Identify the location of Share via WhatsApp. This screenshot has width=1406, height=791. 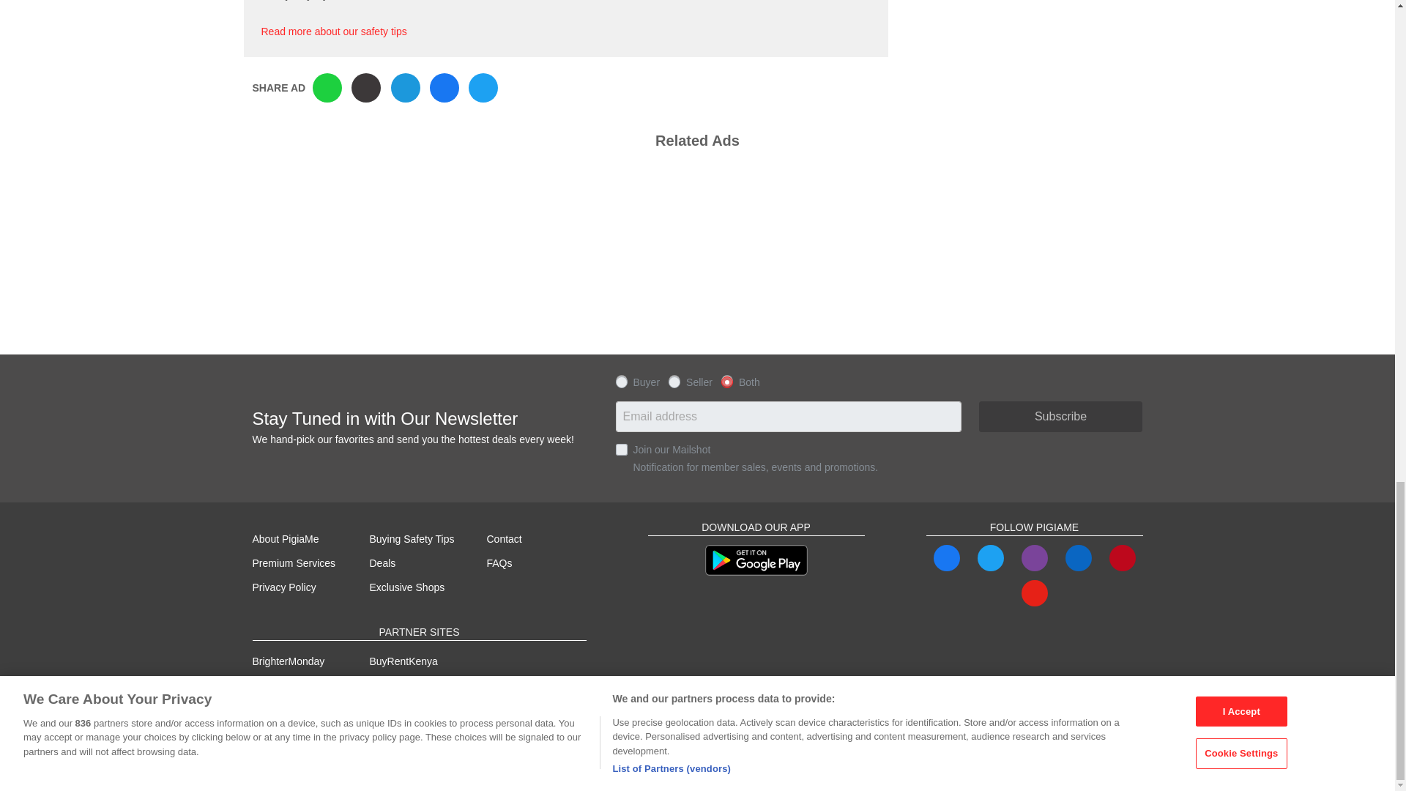
(327, 88).